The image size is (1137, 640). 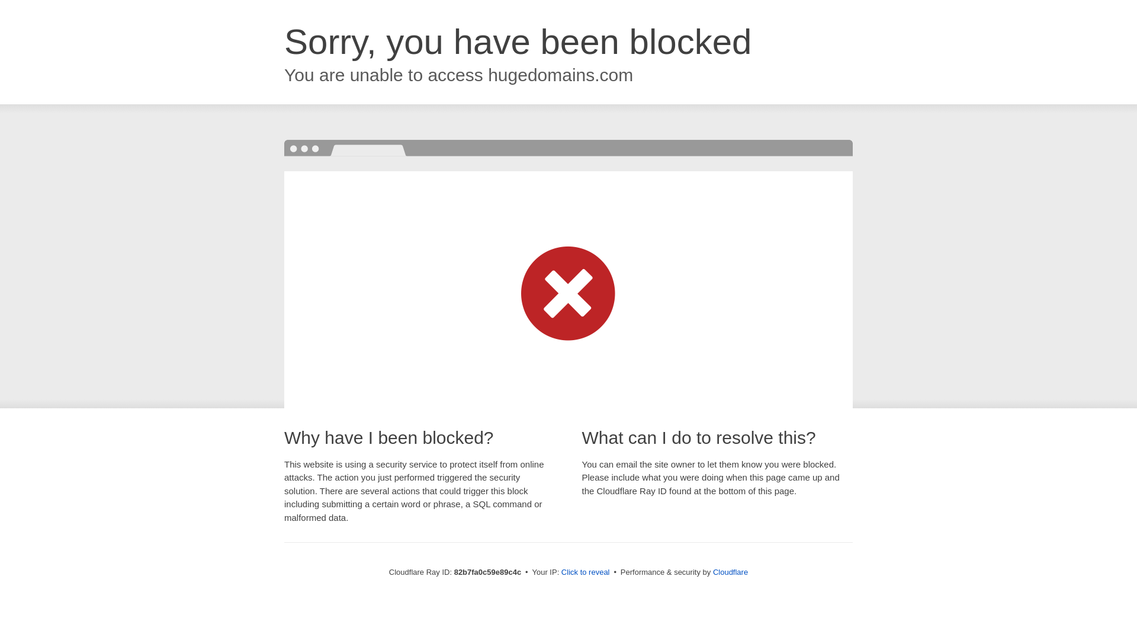 I want to click on Click to reveal, so click(x=586, y=572).